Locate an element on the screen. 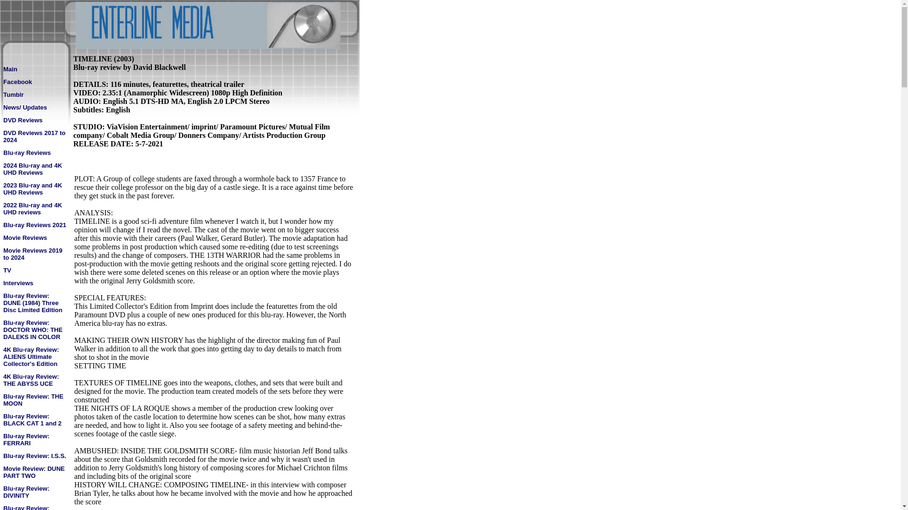  4K Blu-ray Review: THE ABYSS UCE is located at coordinates (31, 380).